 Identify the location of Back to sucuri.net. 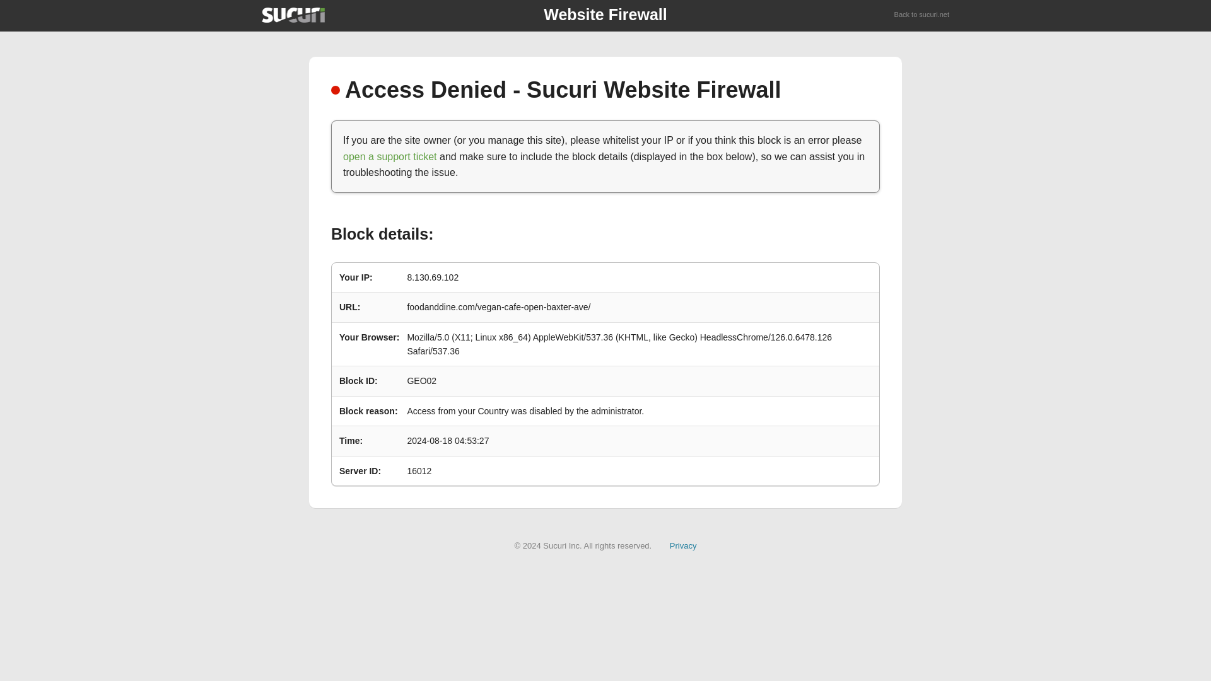
(922, 15).